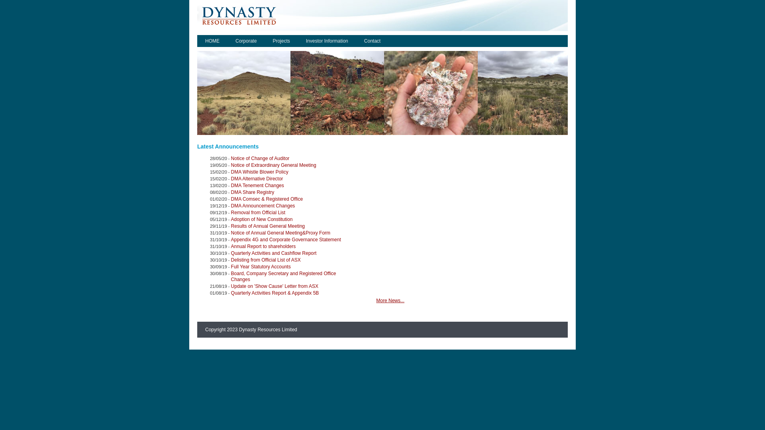 This screenshot has height=430, width=765. Describe the element at coordinates (290, 226) in the screenshot. I see `Results of Annual General Meeting` at that location.